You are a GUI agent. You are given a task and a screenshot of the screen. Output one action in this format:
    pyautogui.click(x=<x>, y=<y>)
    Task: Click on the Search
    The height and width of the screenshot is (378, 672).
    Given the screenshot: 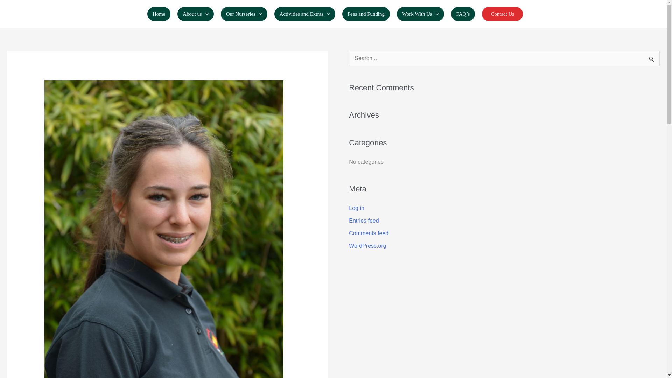 What is the action you would take?
    pyautogui.click(x=652, y=60)
    